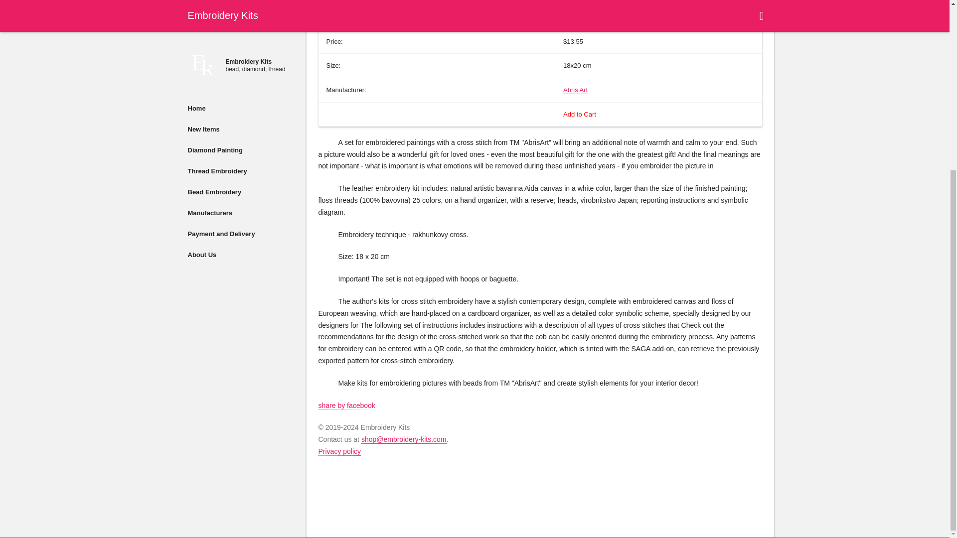  What do you see at coordinates (339, 451) in the screenshot?
I see `Privacy policy` at bounding box center [339, 451].